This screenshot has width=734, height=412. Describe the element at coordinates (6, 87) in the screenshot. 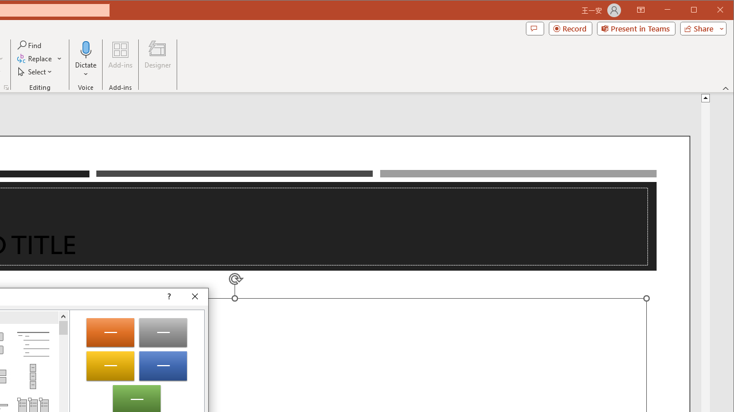

I see `Format Object...` at that location.